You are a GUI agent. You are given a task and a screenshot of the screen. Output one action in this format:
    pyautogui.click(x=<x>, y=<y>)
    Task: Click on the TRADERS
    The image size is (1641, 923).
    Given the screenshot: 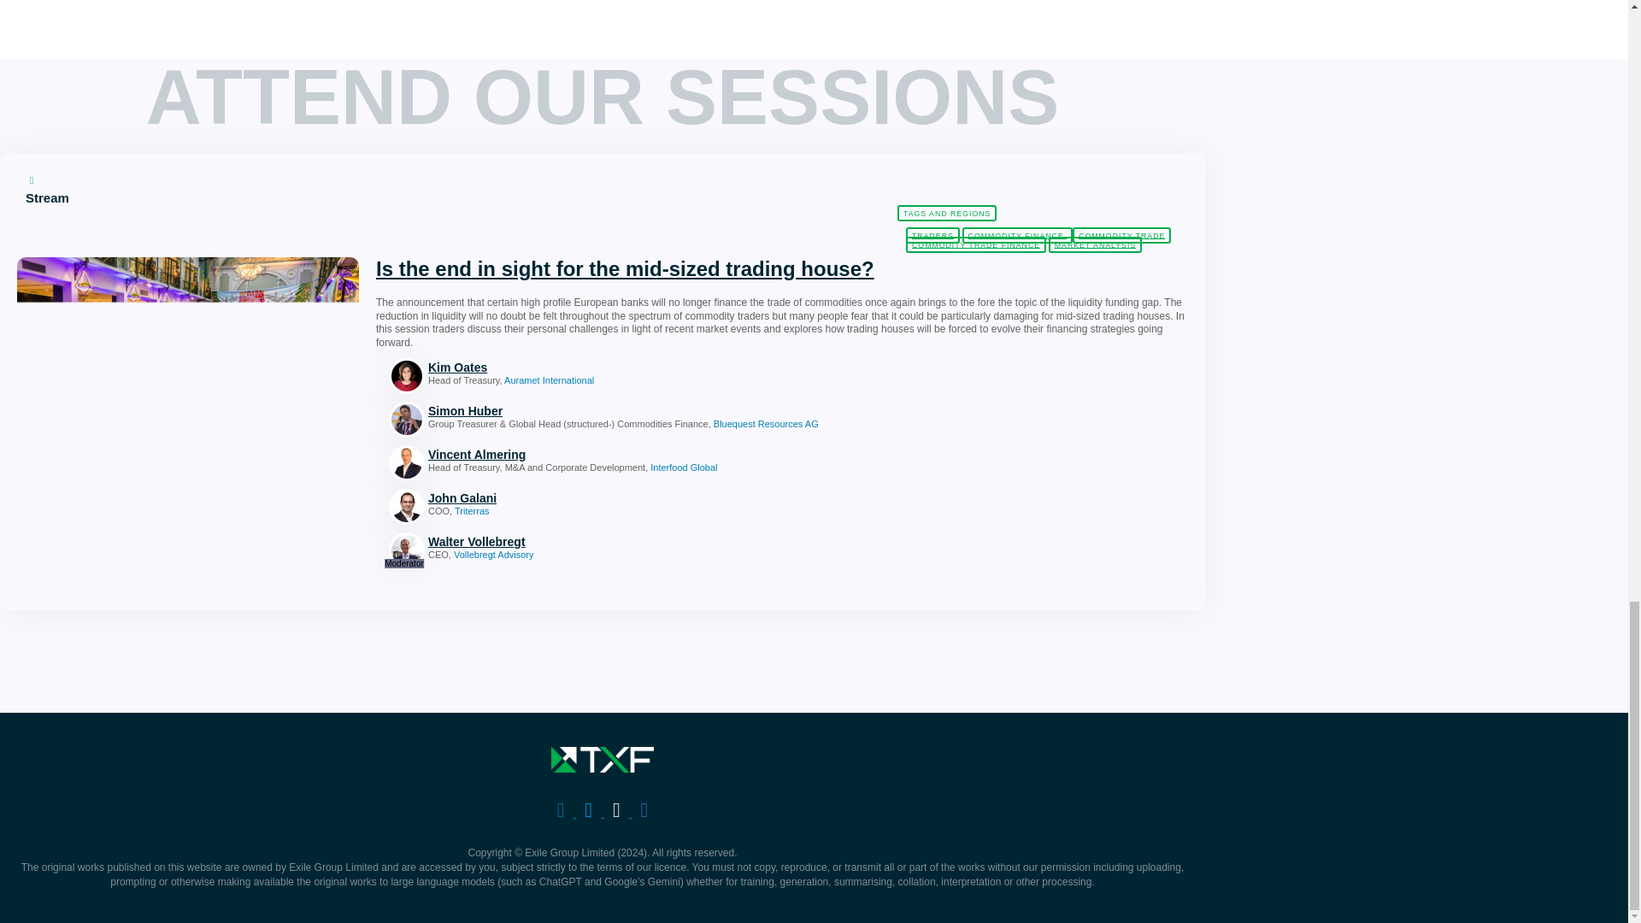 What is the action you would take?
    pyautogui.click(x=932, y=235)
    